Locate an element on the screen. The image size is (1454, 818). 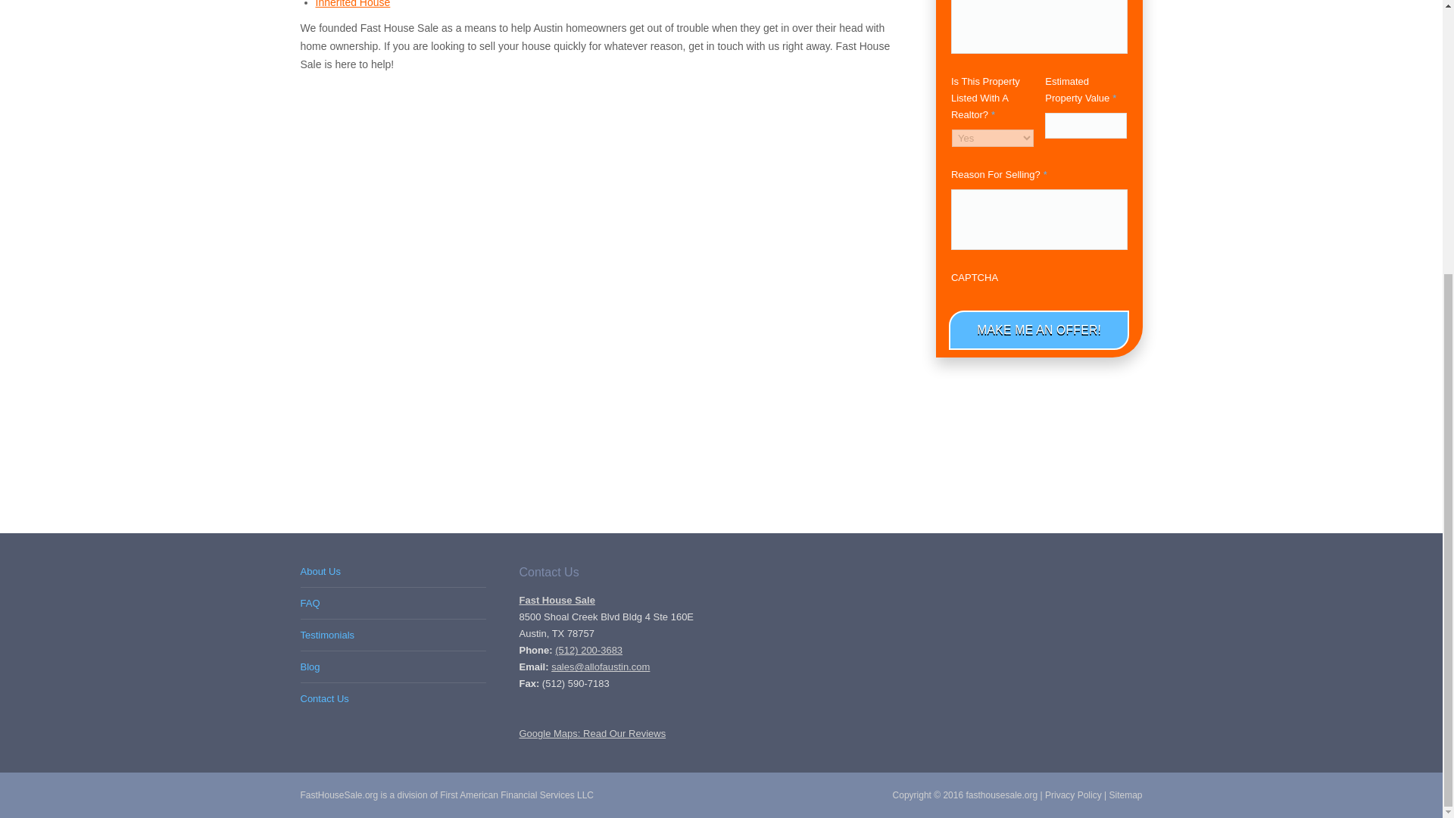
Blog is located at coordinates (315, 667).